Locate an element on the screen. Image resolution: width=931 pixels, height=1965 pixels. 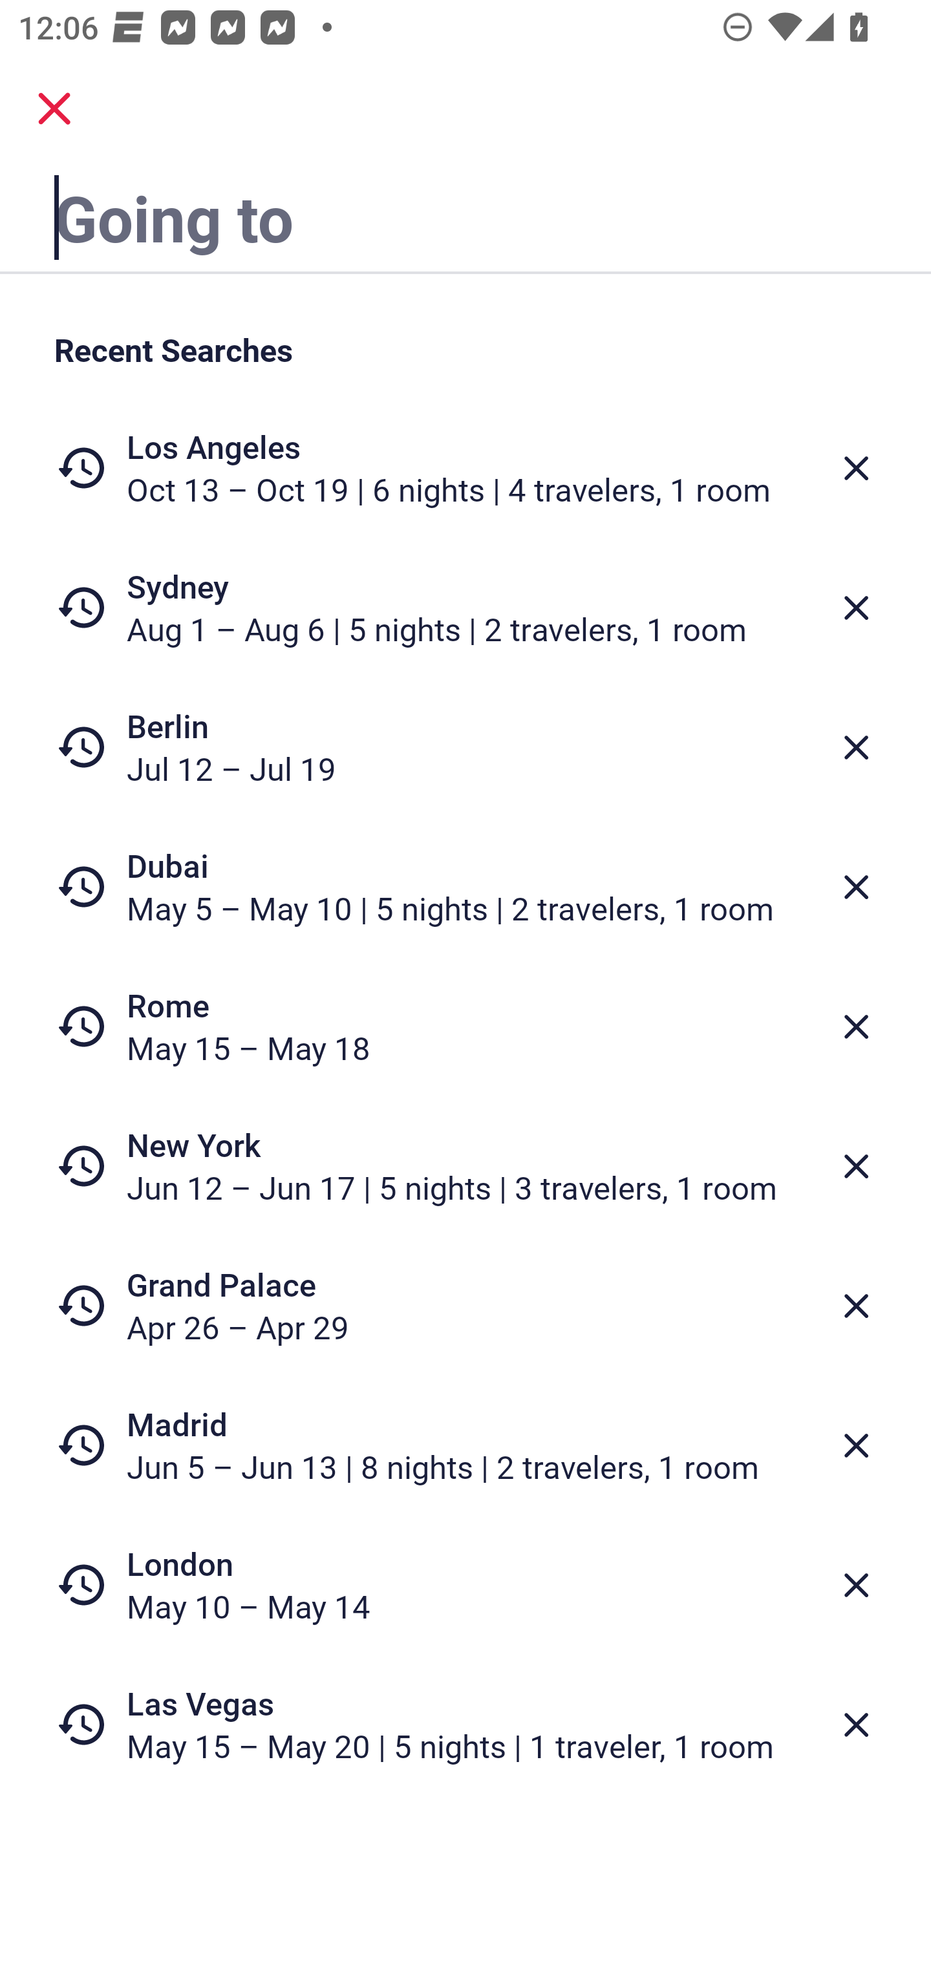
Delete from recent searches is located at coordinates (856, 1306).